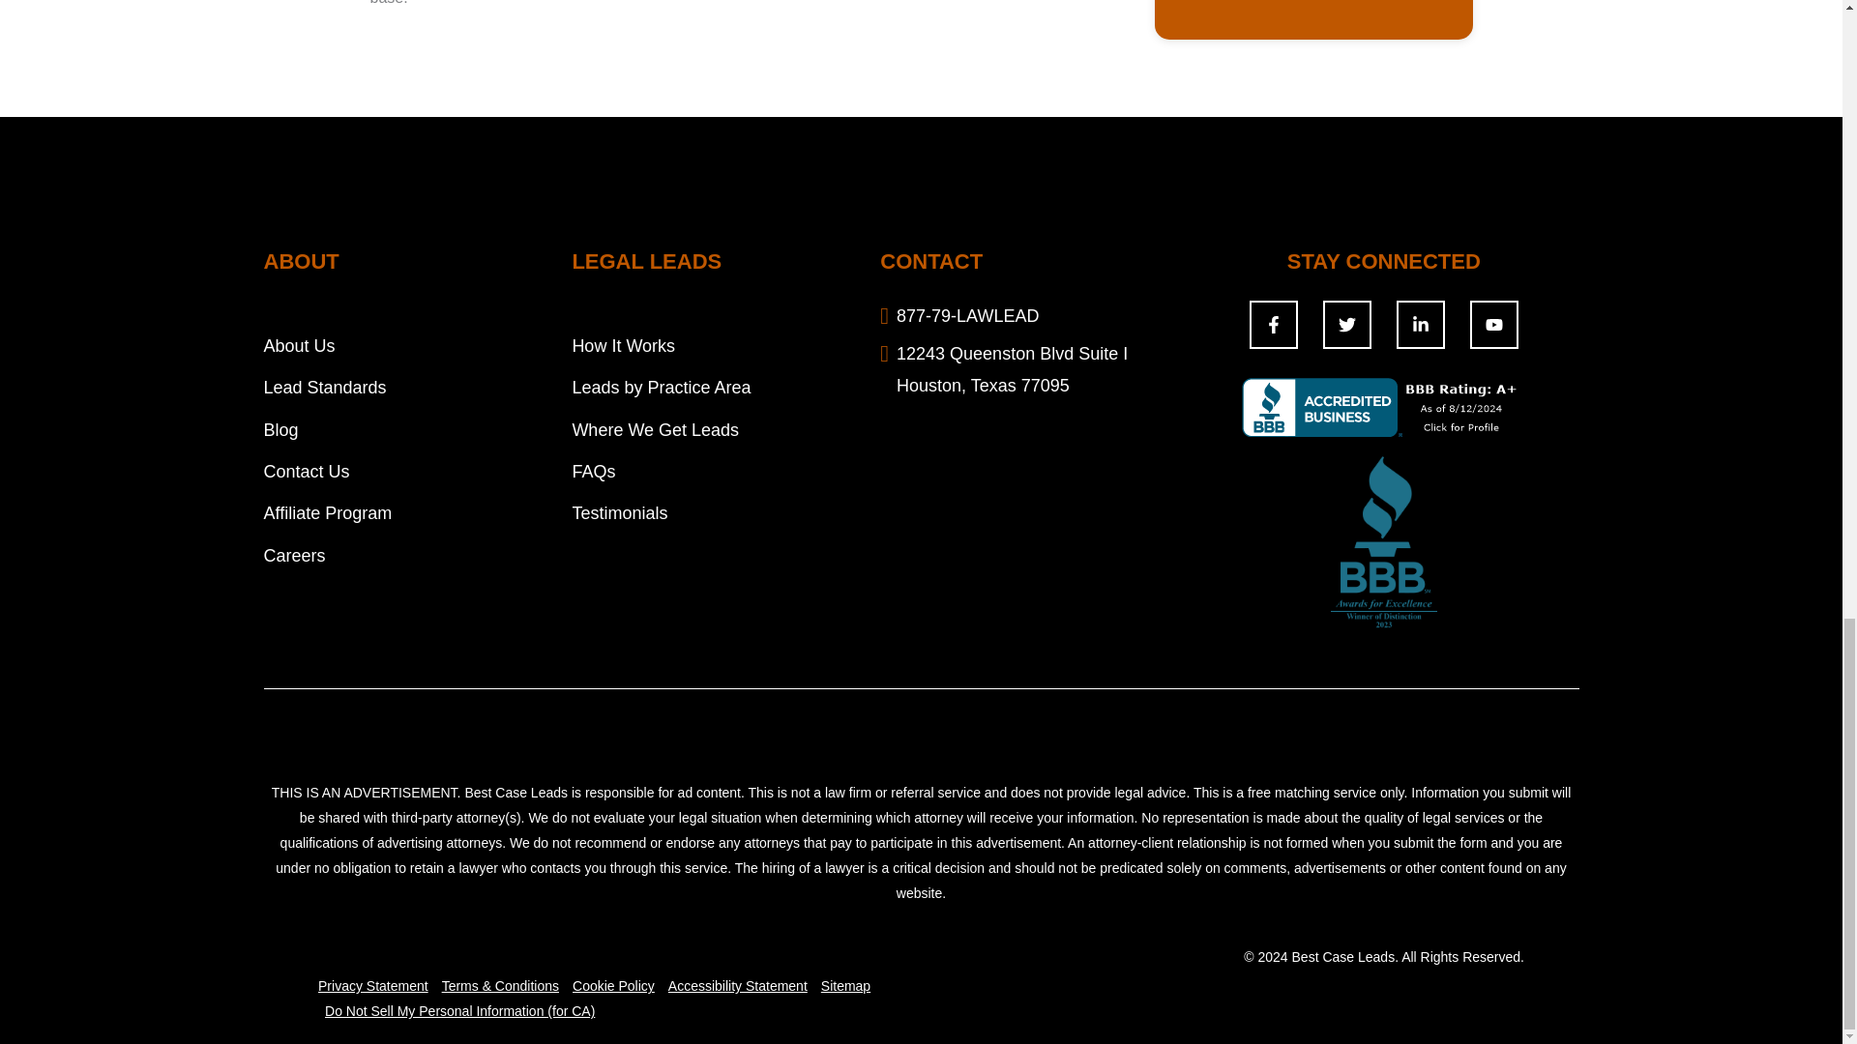 This screenshot has height=1044, width=1857. Describe the element at coordinates (325, 387) in the screenshot. I see `Lead Standards` at that location.